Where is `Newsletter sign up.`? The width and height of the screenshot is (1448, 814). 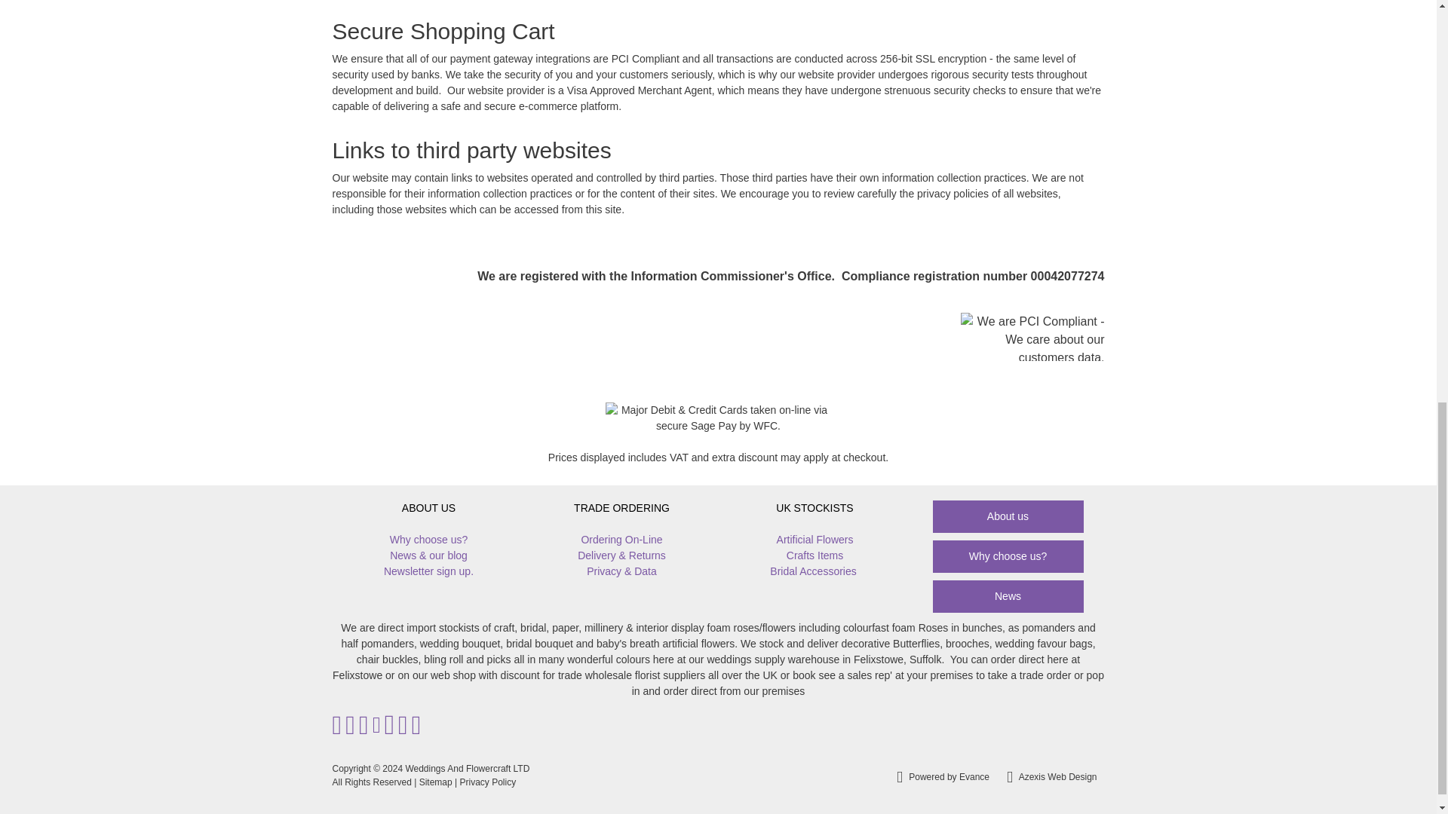
Newsletter sign up. is located at coordinates (428, 571).